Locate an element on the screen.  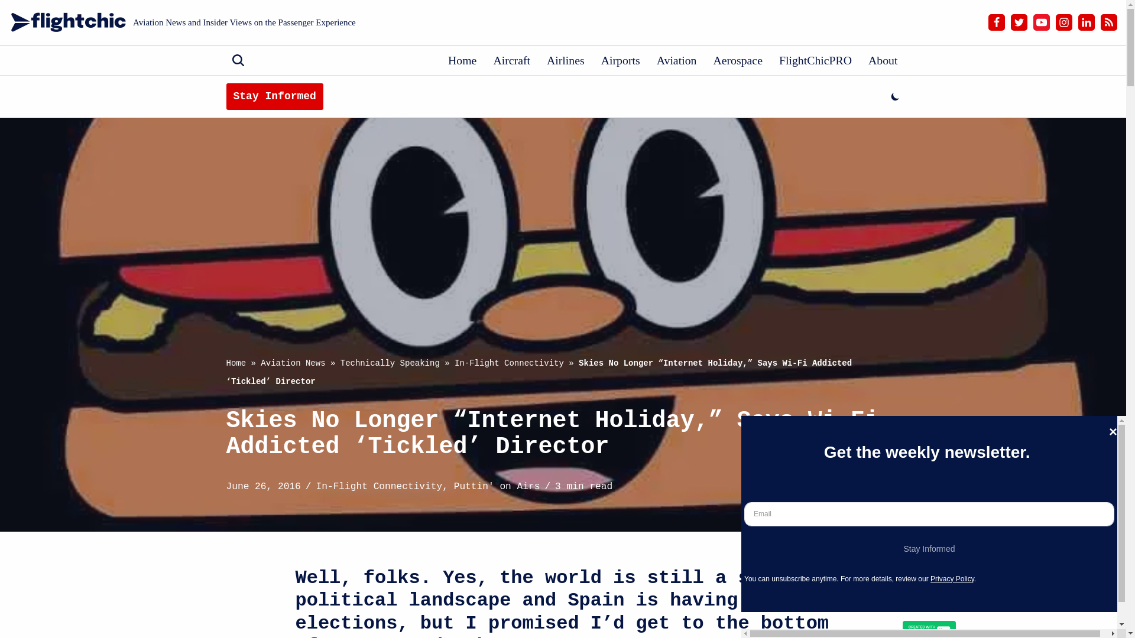
Home is located at coordinates (236, 363).